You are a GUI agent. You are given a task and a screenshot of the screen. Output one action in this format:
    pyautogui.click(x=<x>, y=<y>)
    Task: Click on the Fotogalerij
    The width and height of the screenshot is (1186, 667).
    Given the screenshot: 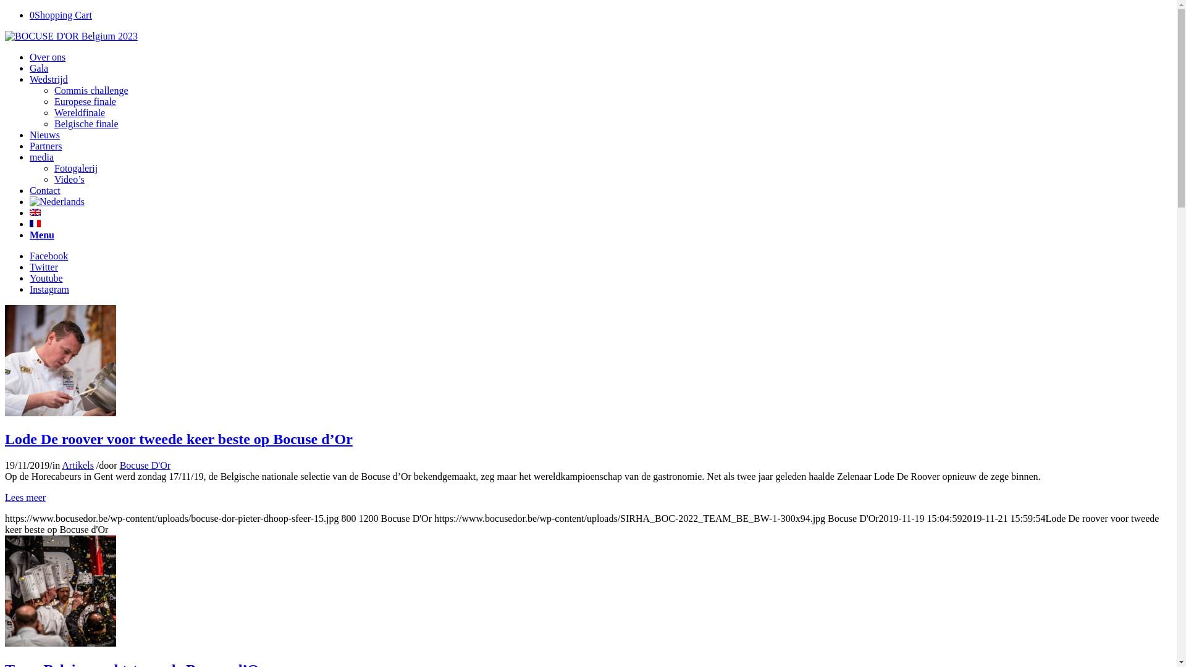 What is the action you would take?
    pyautogui.click(x=76, y=168)
    